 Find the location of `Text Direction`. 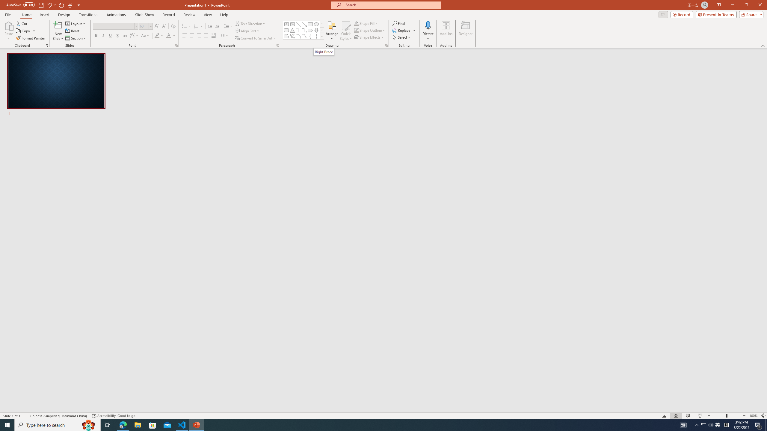

Text Direction is located at coordinates (250, 23).